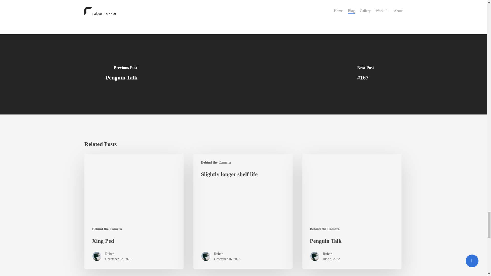 The image size is (491, 276). I want to click on Ruben, so click(118, 254).